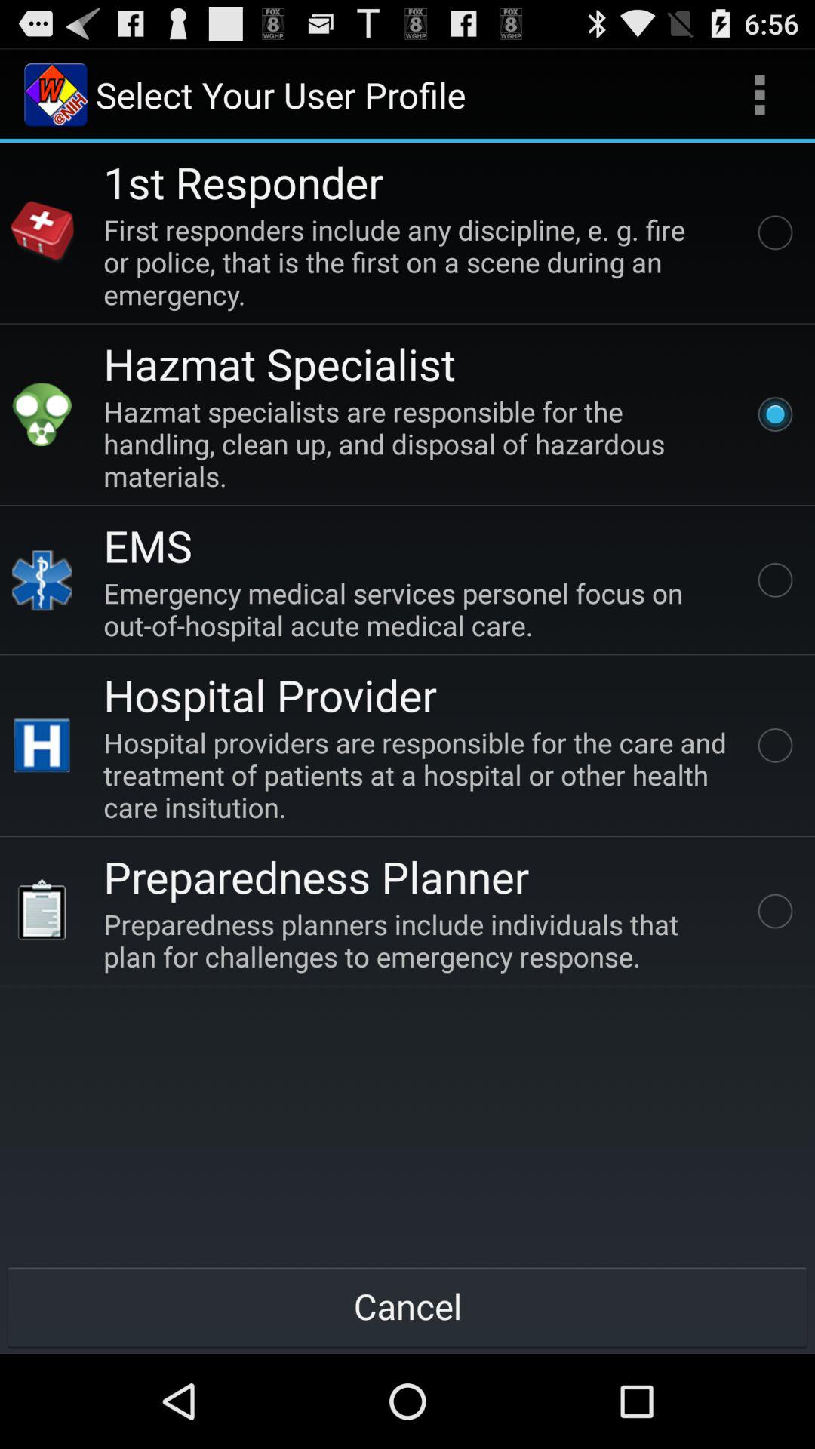  What do you see at coordinates (418, 774) in the screenshot?
I see `choose the hospital providers are icon` at bounding box center [418, 774].